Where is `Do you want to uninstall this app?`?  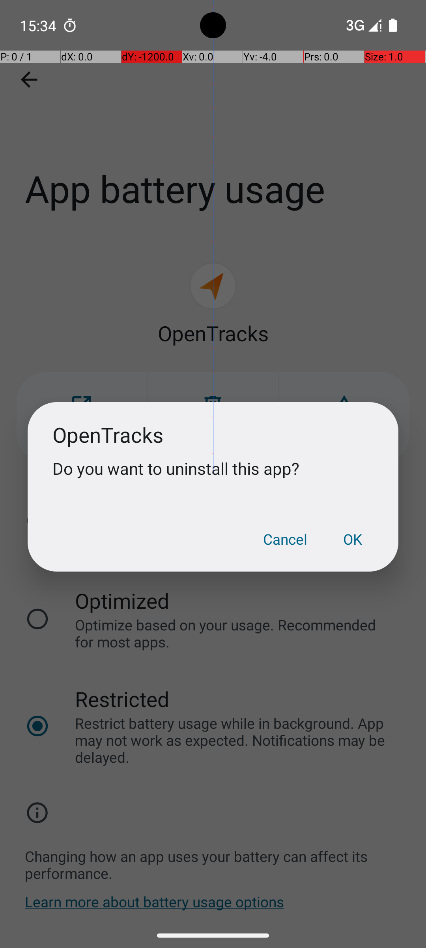 Do you want to uninstall this app? is located at coordinates (213, 468).